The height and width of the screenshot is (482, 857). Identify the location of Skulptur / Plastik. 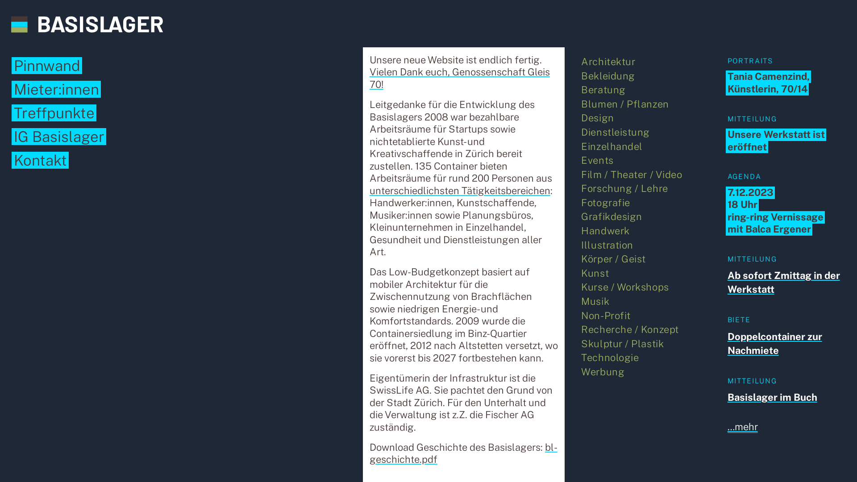
(622, 344).